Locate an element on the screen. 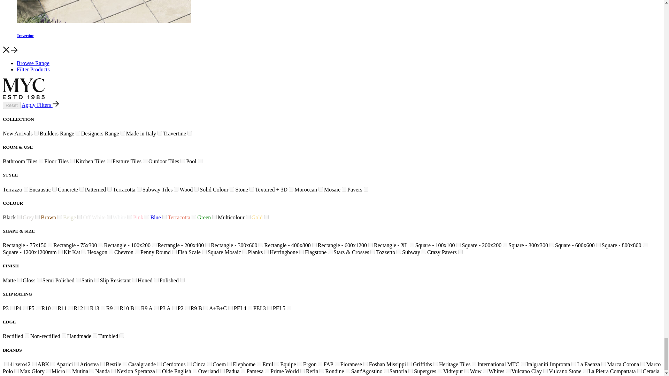  148 is located at coordinates (160, 133).